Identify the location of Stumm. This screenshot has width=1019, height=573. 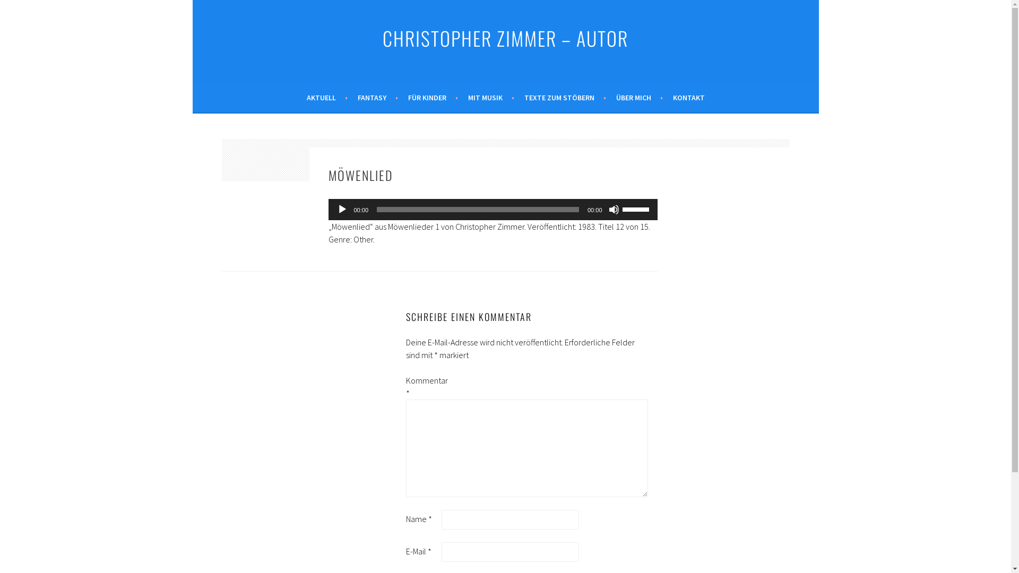
(614, 209).